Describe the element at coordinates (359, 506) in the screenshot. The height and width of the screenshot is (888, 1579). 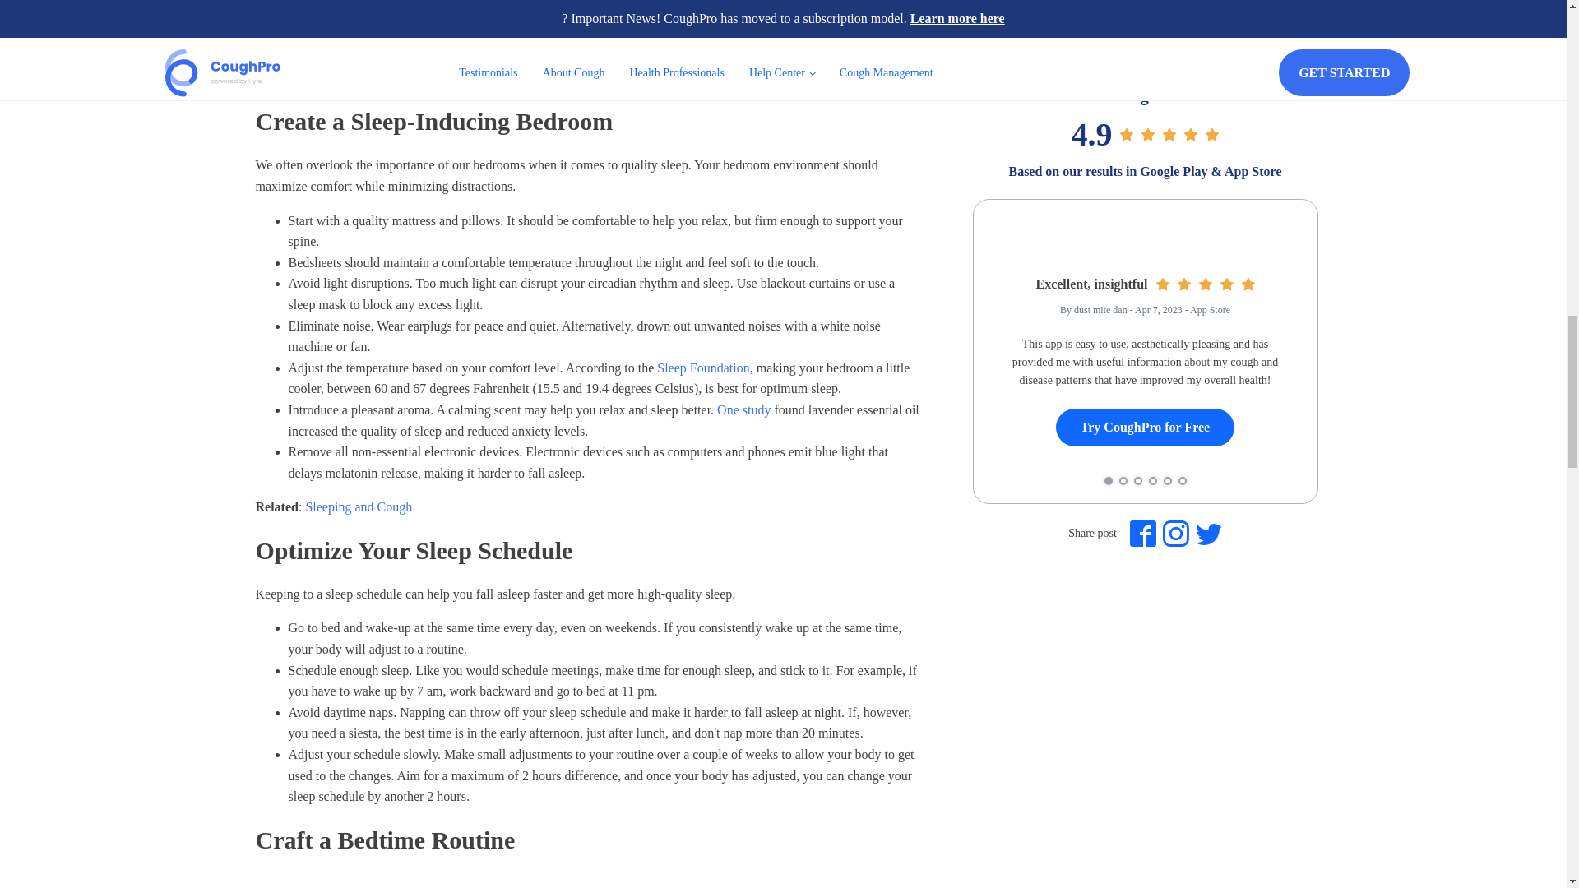
I see `Sleeping and Cough` at that location.